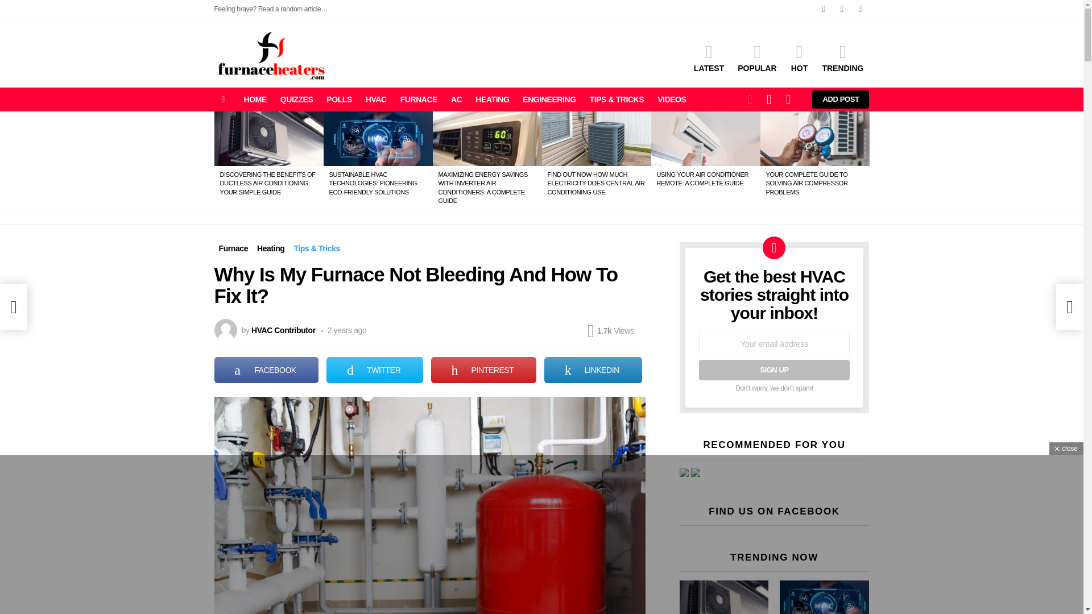 The width and height of the screenshot is (1092, 614). Describe the element at coordinates (824, 9) in the screenshot. I see `facebook` at that location.